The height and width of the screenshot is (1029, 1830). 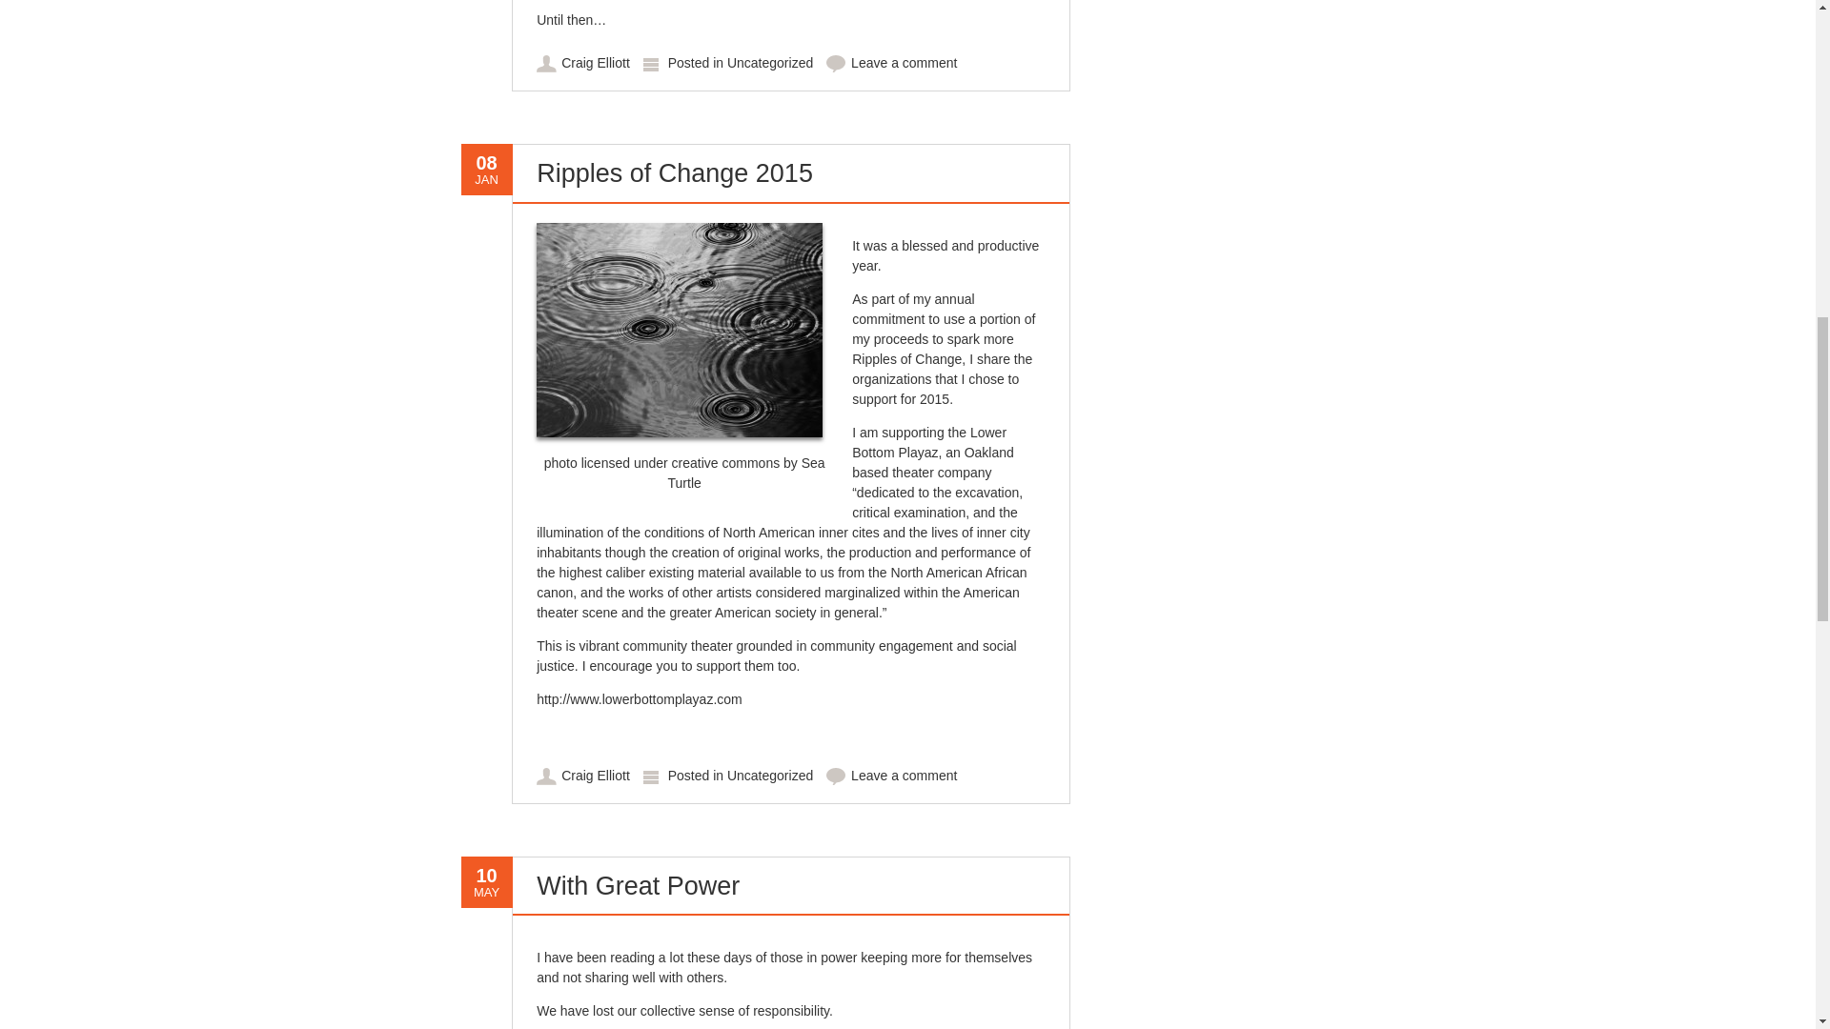 I want to click on Leave a comment, so click(x=904, y=775).